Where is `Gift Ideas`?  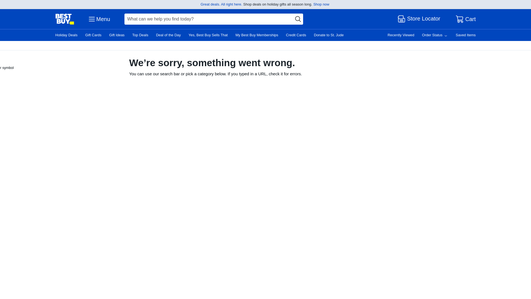 Gift Ideas is located at coordinates (117, 35).